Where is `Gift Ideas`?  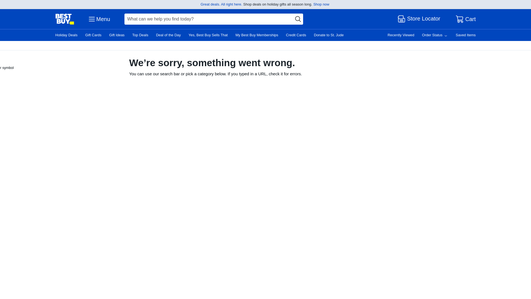 Gift Ideas is located at coordinates (117, 35).